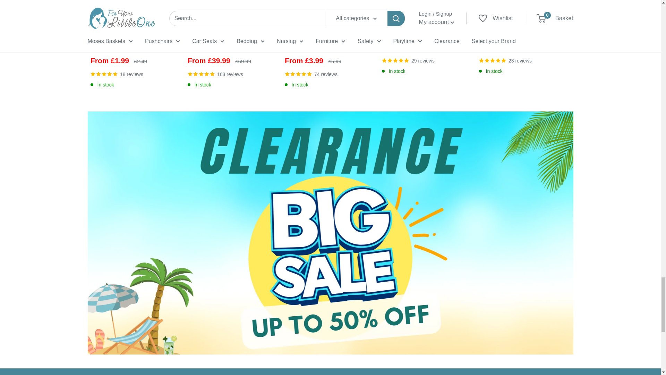  I want to click on Blue, so click(202, 47).